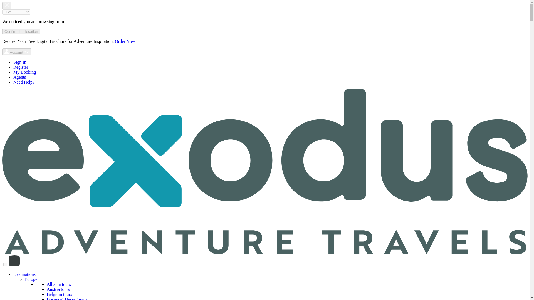 The height and width of the screenshot is (300, 534). I want to click on Agents, so click(19, 77).